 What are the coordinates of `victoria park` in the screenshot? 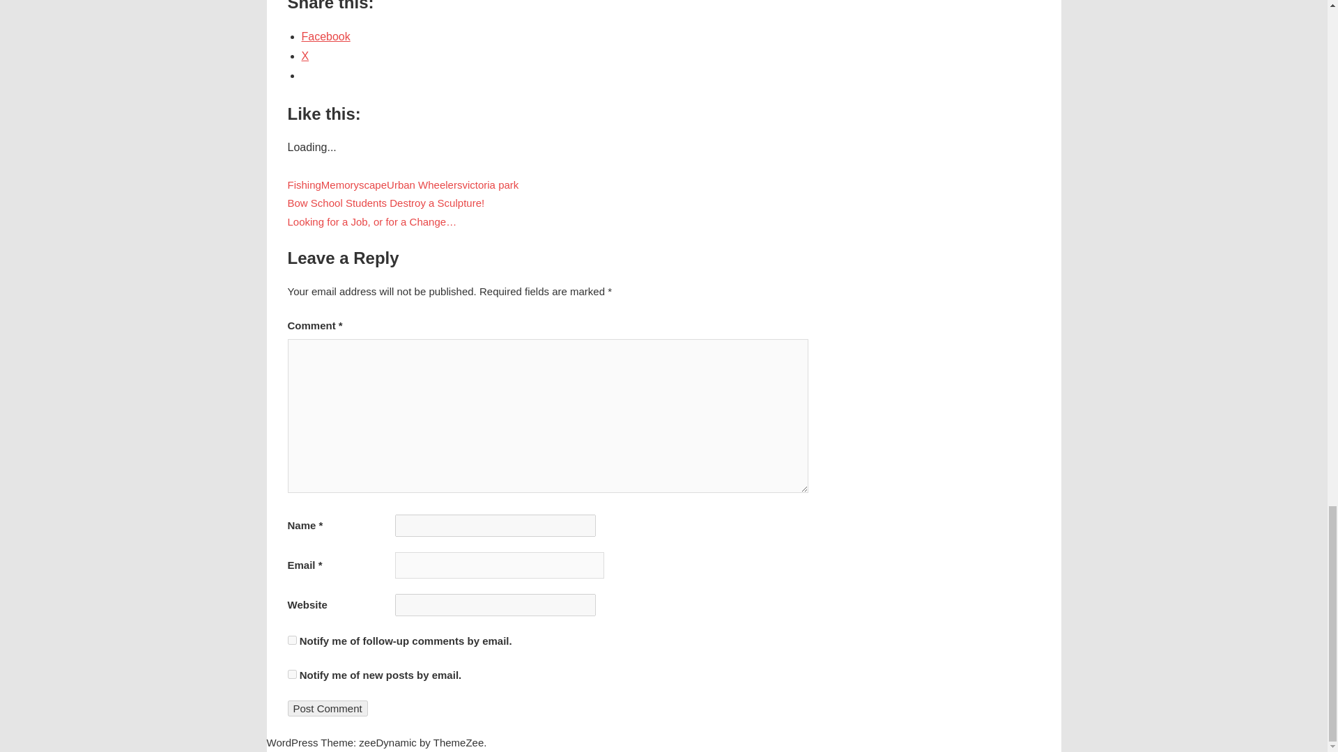 It's located at (490, 185).